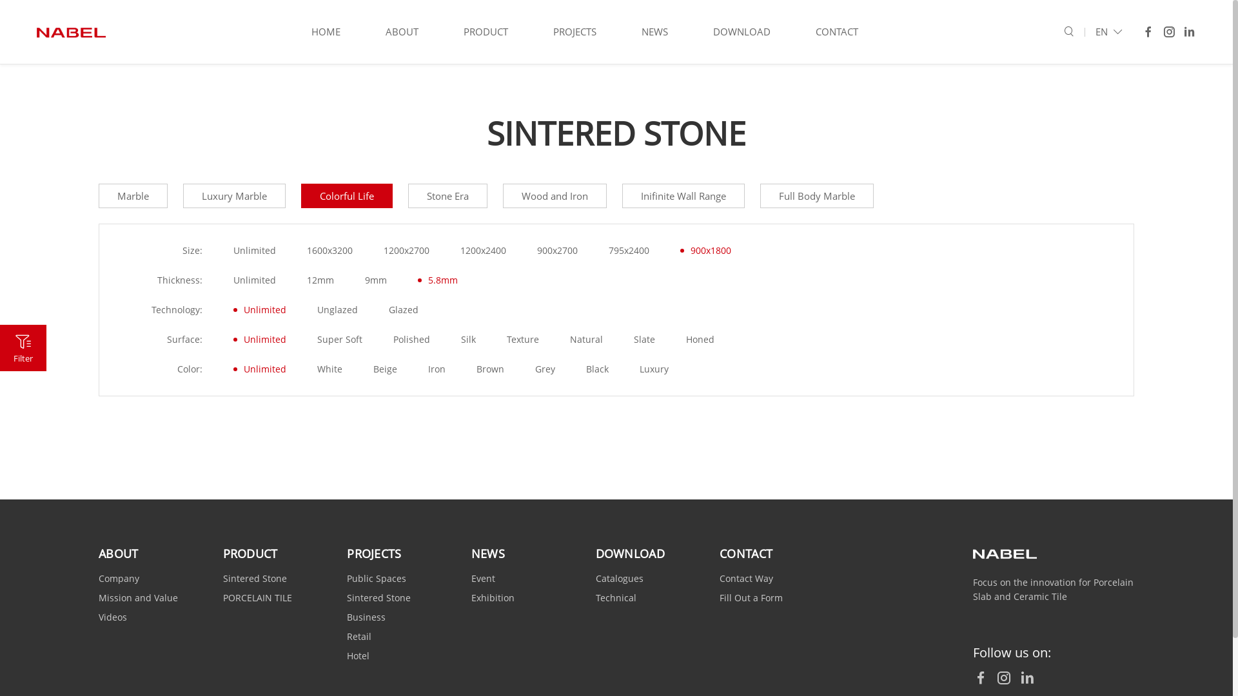  What do you see at coordinates (654, 369) in the screenshot?
I see `Luxury` at bounding box center [654, 369].